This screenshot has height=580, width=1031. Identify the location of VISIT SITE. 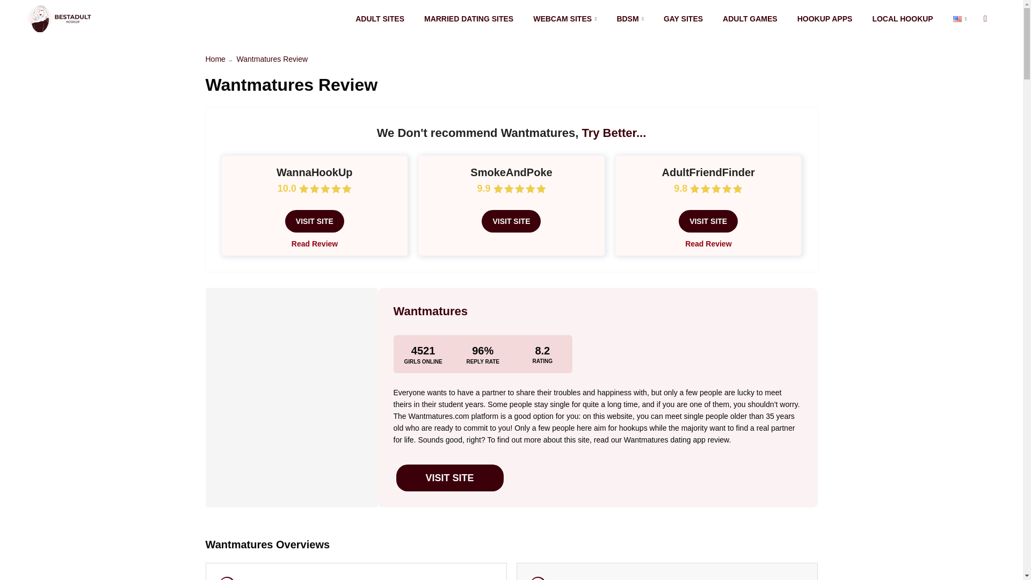
(315, 221).